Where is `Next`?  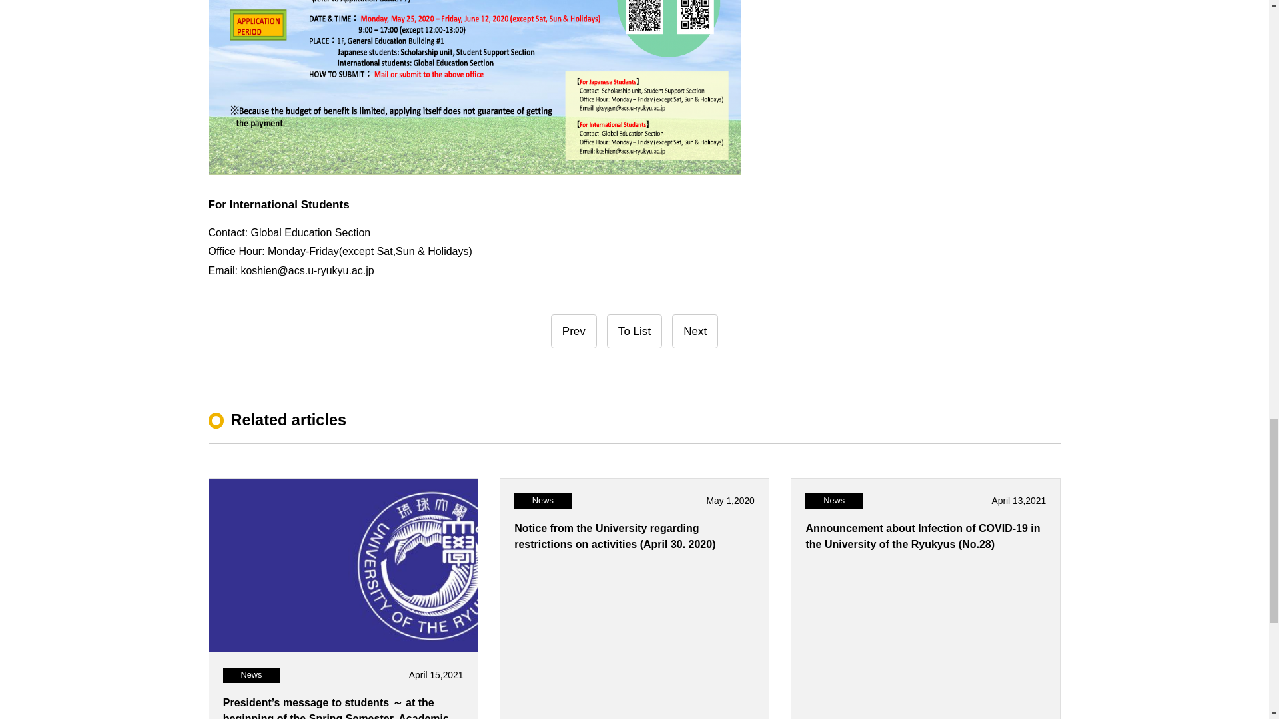
Next is located at coordinates (695, 330).